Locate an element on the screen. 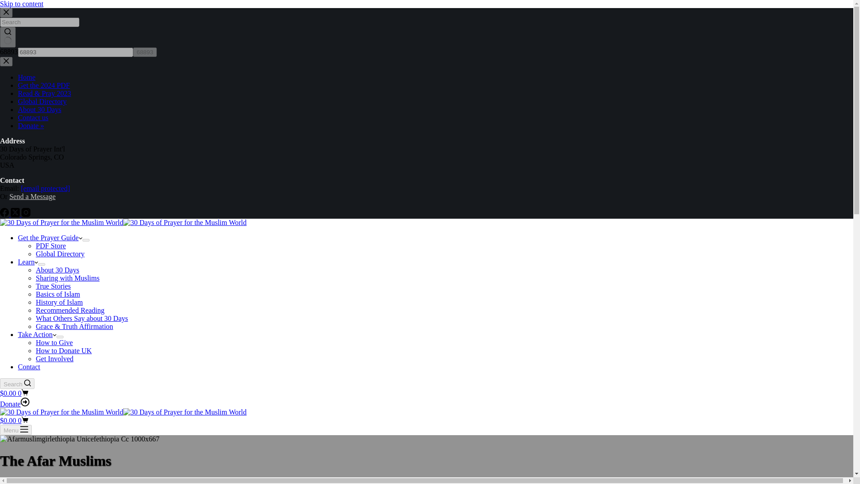  True Stories is located at coordinates (53, 286).